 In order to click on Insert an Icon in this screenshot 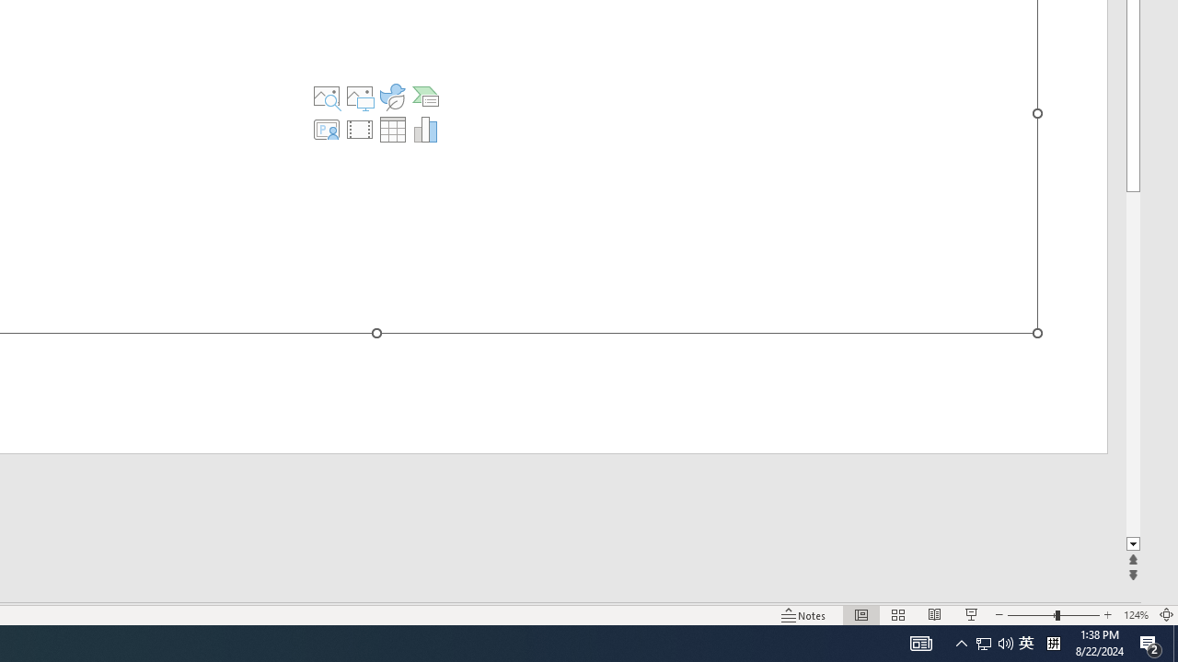, I will do `click(392, 96)`.